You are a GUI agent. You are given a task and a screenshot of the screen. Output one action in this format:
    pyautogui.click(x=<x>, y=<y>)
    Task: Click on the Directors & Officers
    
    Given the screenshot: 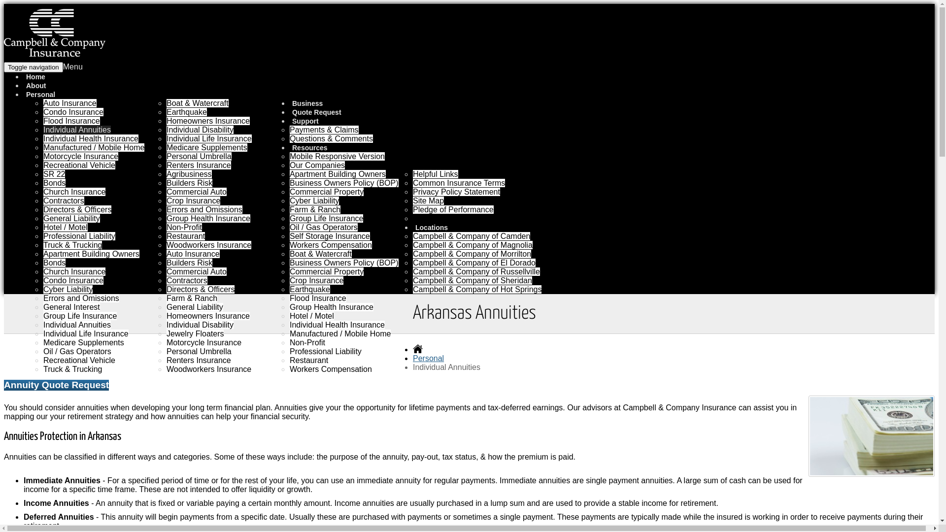 What is the action you would take?
    pyautogui.click(x=201, y=290)
    